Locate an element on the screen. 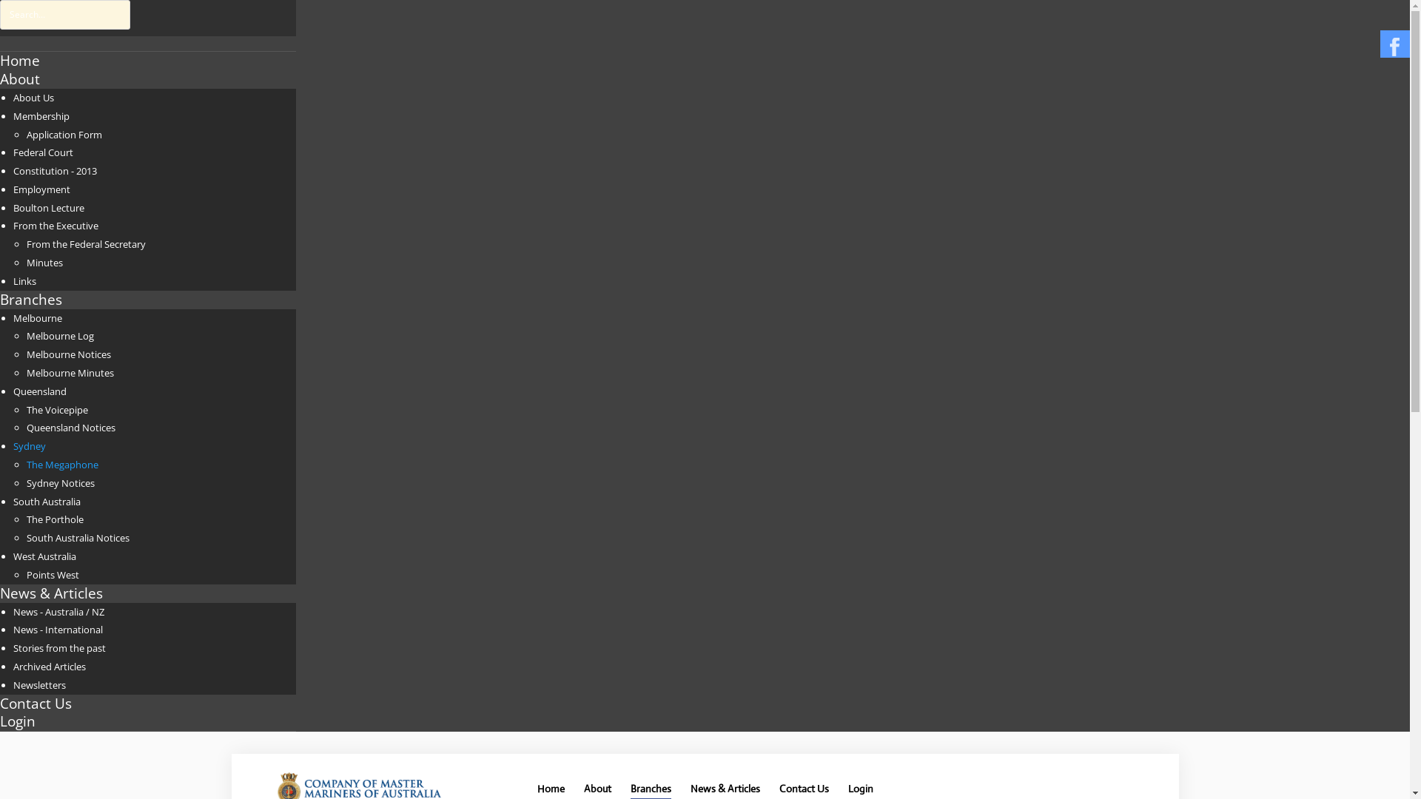 This screenshot has width=1421, height=799. Login is located at coordinates (861, 789).